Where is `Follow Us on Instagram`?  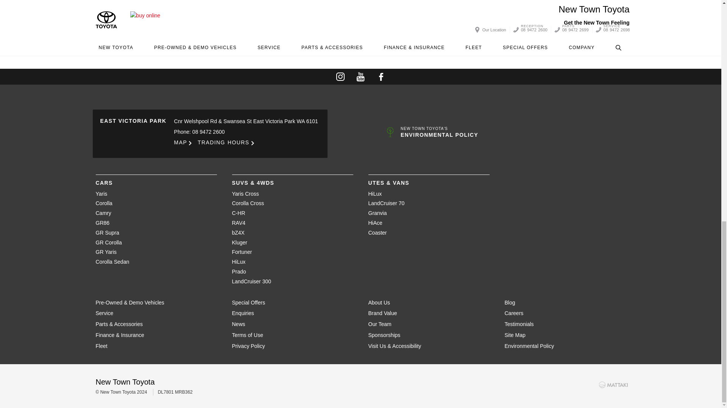
Follow Us on Instagram is located at coordinates (340, 76).